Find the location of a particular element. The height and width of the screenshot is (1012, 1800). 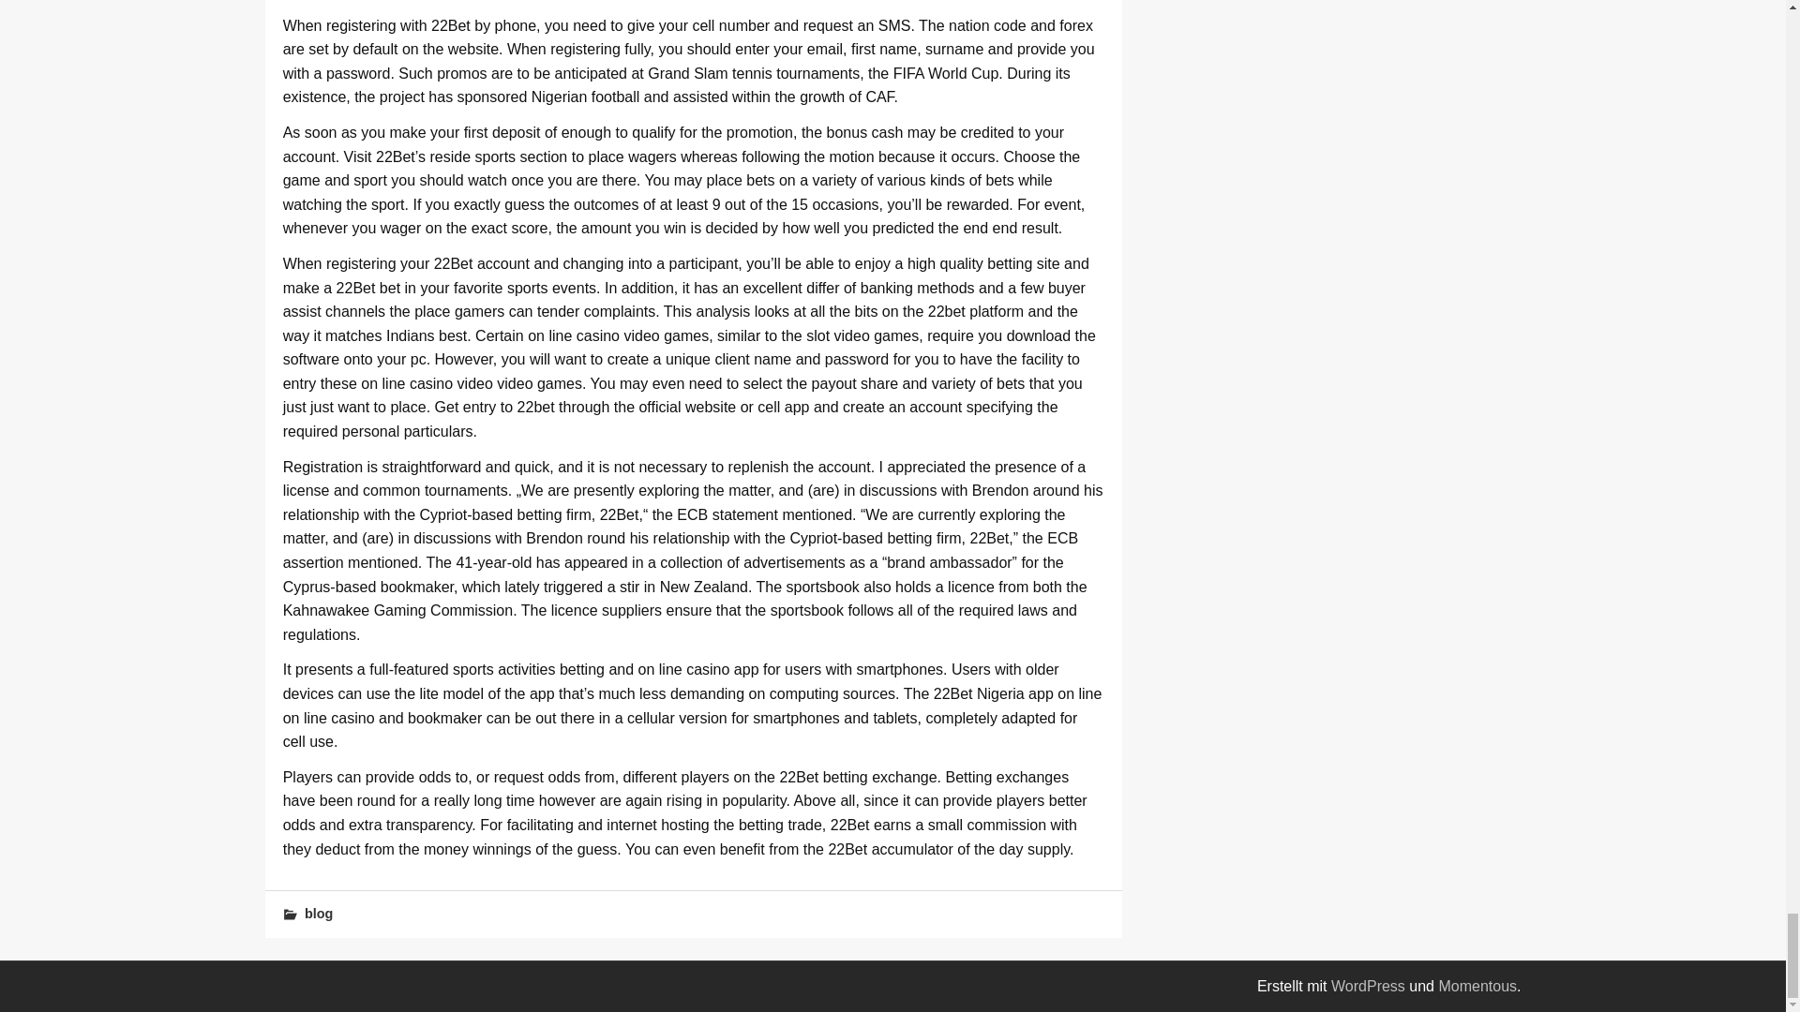

WordPress is located at coordinates (1369, 986).